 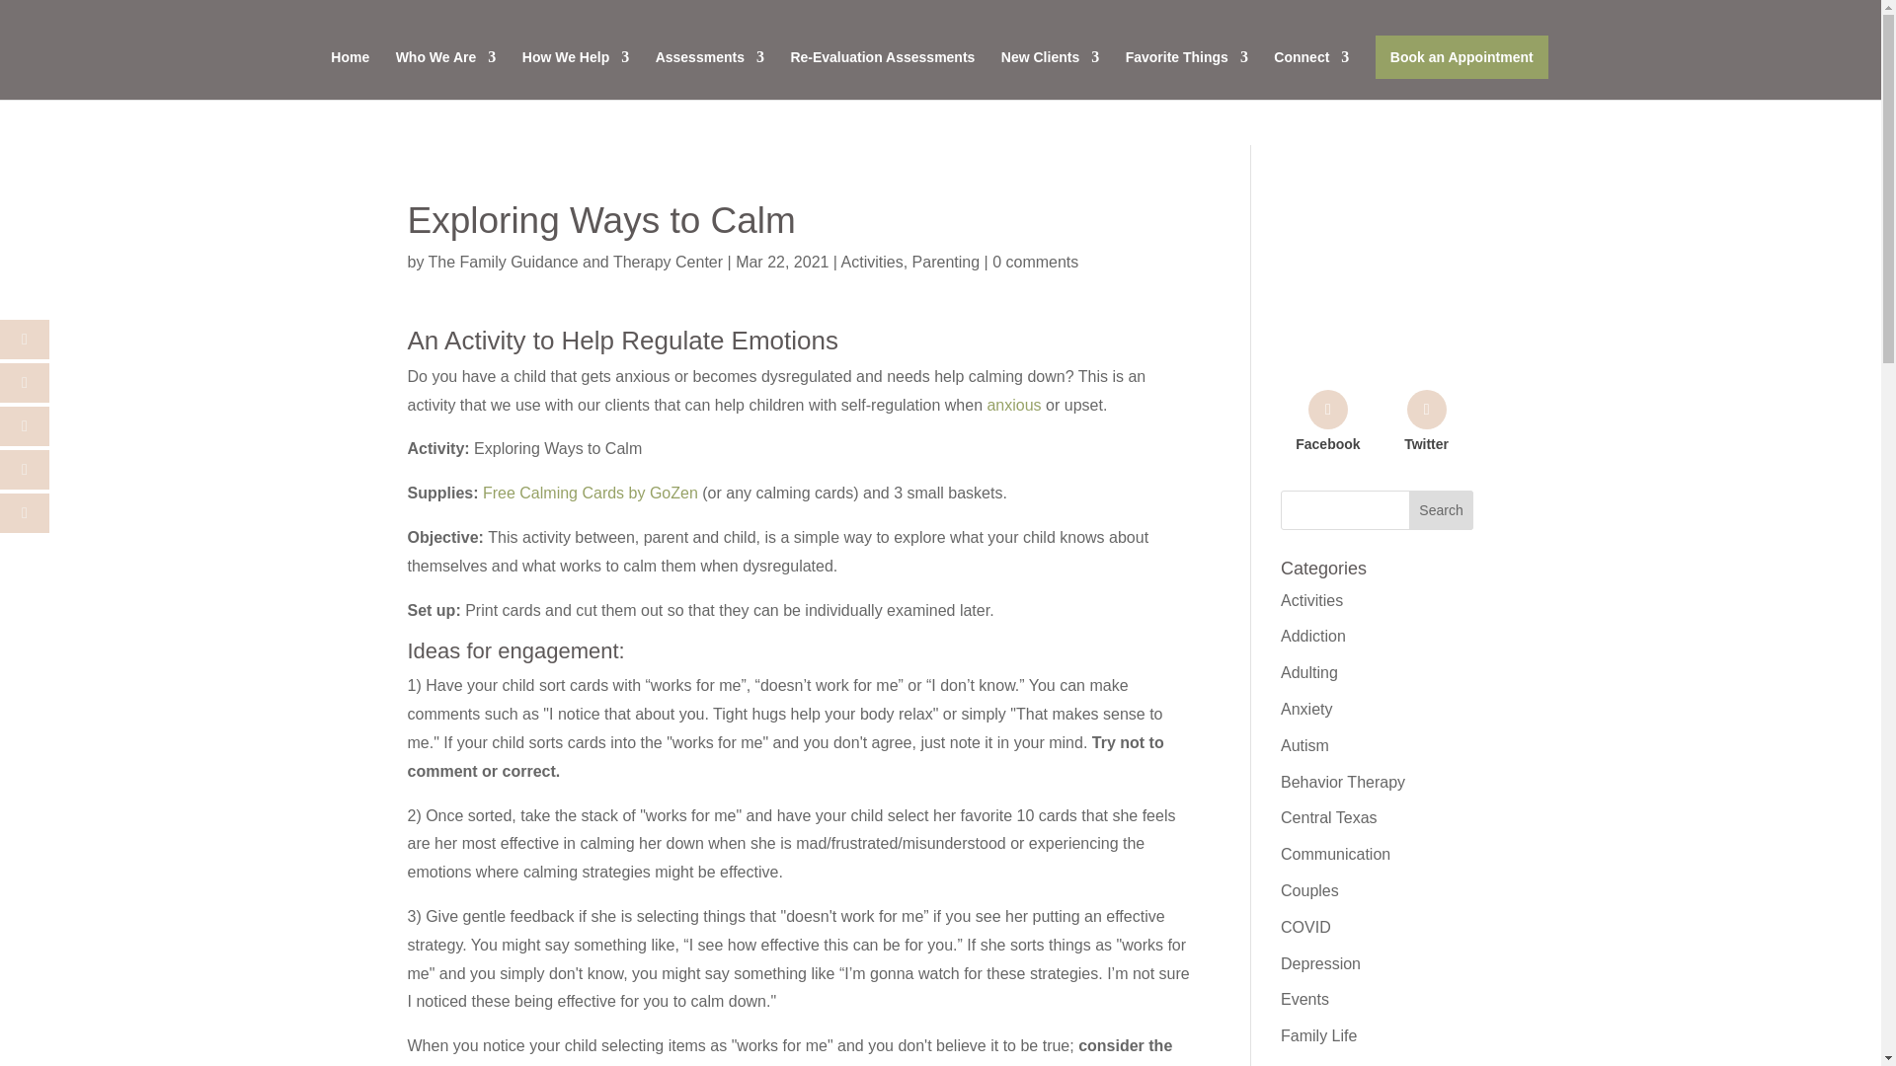 What do you see at coordinates (576, 75) in the screenshot?
I see `How We Help` at bounding box center [576, 75].